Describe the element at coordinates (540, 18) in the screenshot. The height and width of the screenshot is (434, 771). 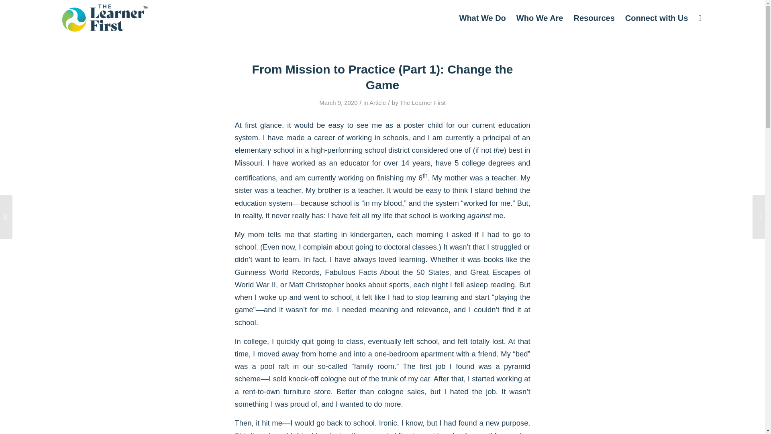
I see `Who We Are` at that location.